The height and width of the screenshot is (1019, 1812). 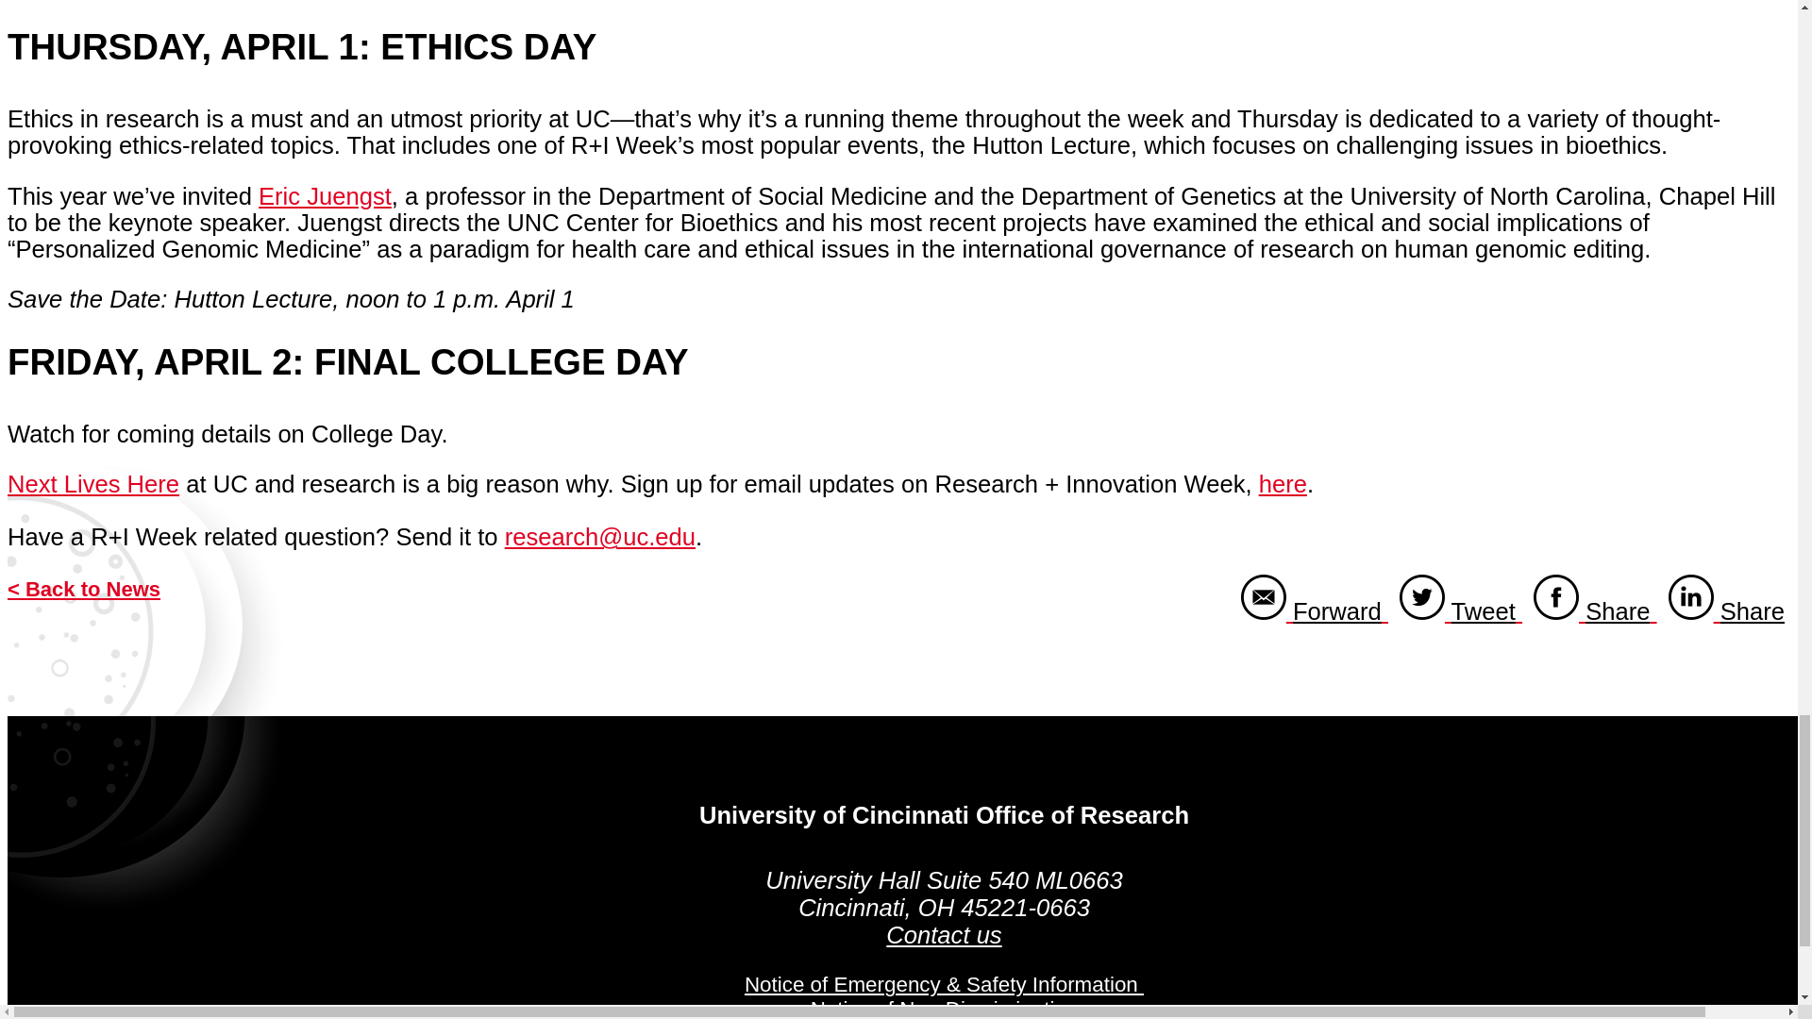 What do you see at coordinates (1595, 611) in the screenshot?
I see `here` at bounding box center [1595, 611].